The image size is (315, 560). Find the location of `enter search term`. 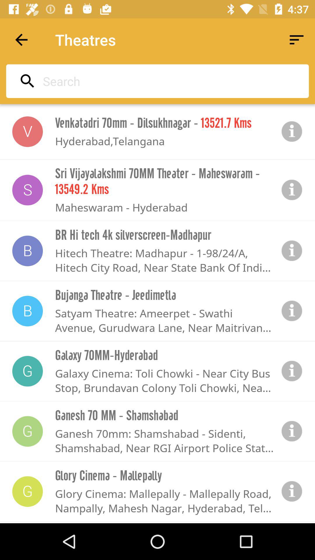

enter search term is located at coordinates (156, 81).